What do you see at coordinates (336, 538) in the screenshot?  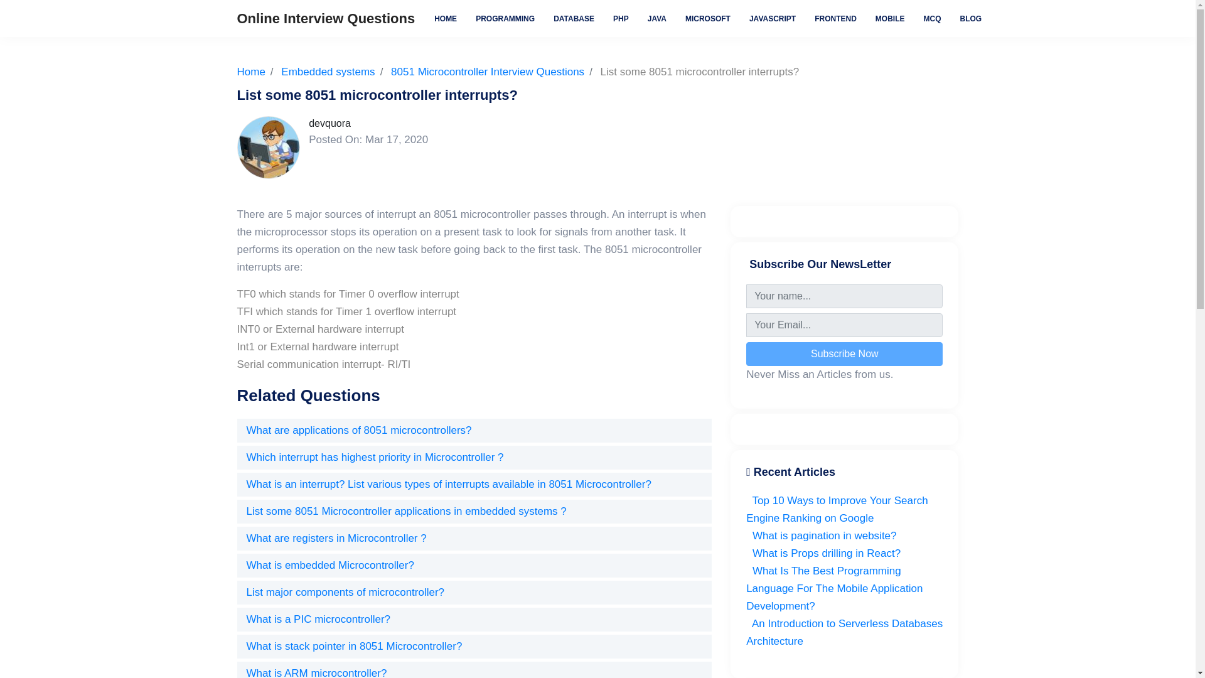 I see `What are registers in Microcontroller ?` at bounding box center [336, 538].